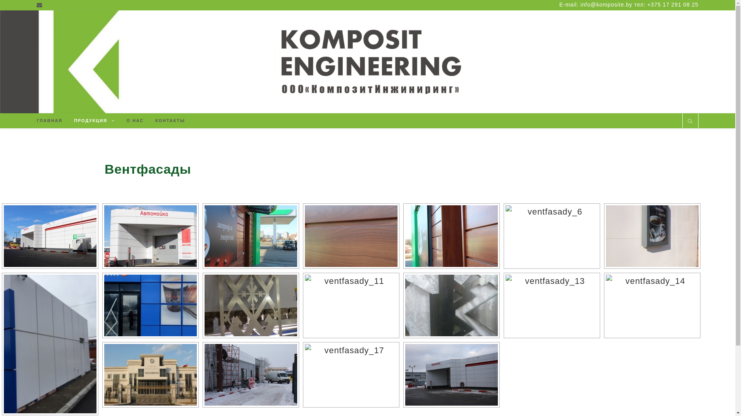  I want to click on ventfasady_7, so click(652, 236).